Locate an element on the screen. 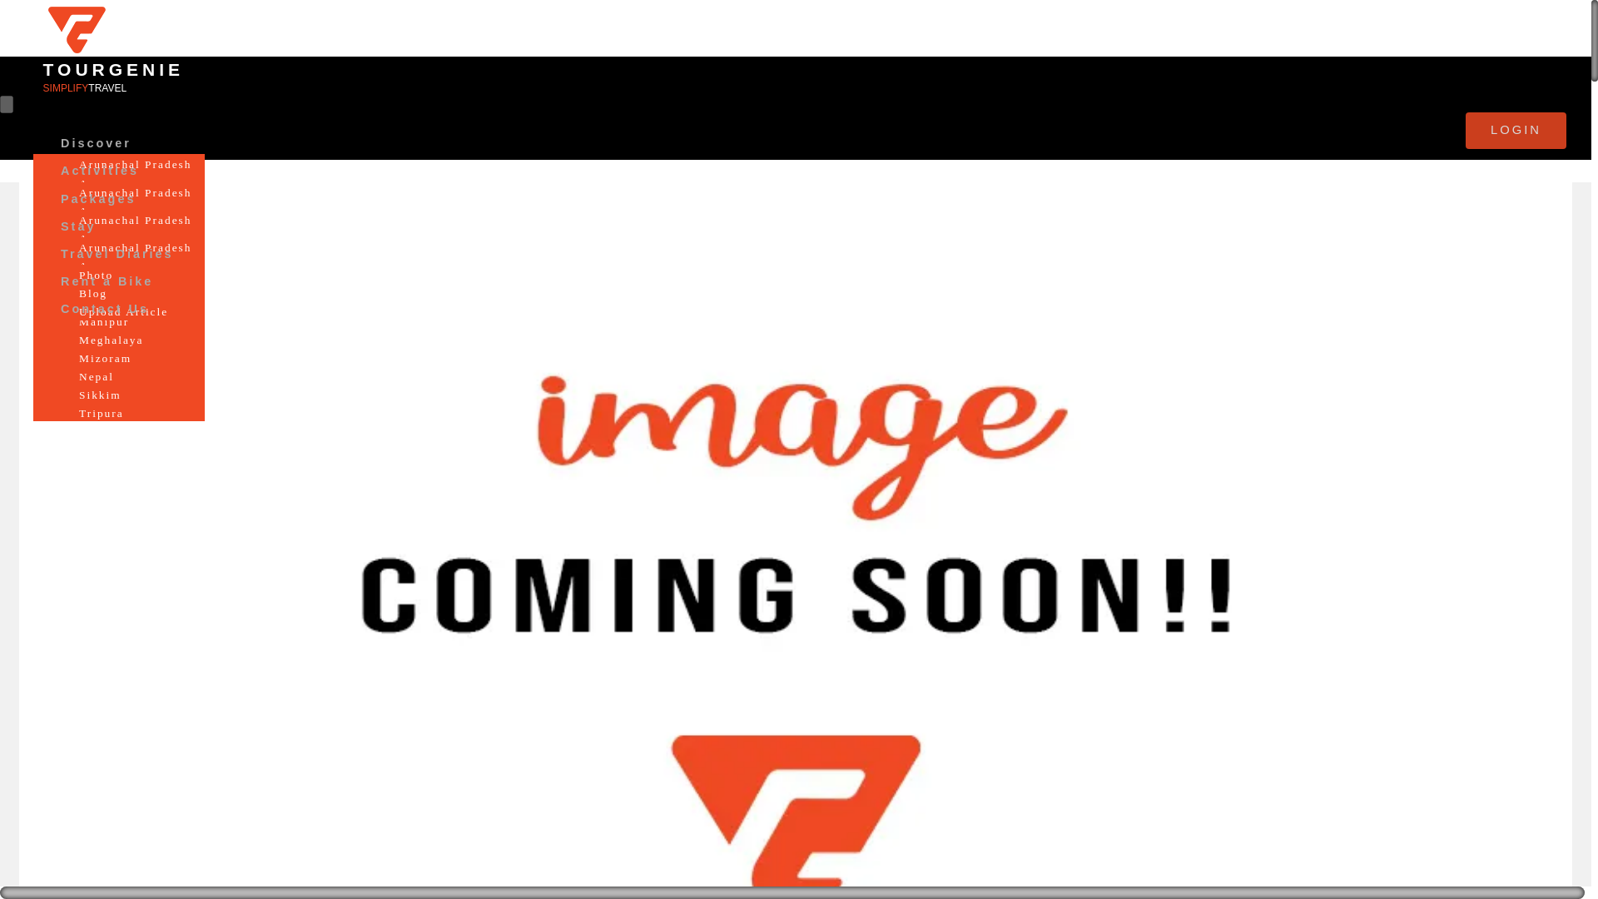 This screenshot has height=899, width=1598. Nepal is located at coordinates (97, 340).